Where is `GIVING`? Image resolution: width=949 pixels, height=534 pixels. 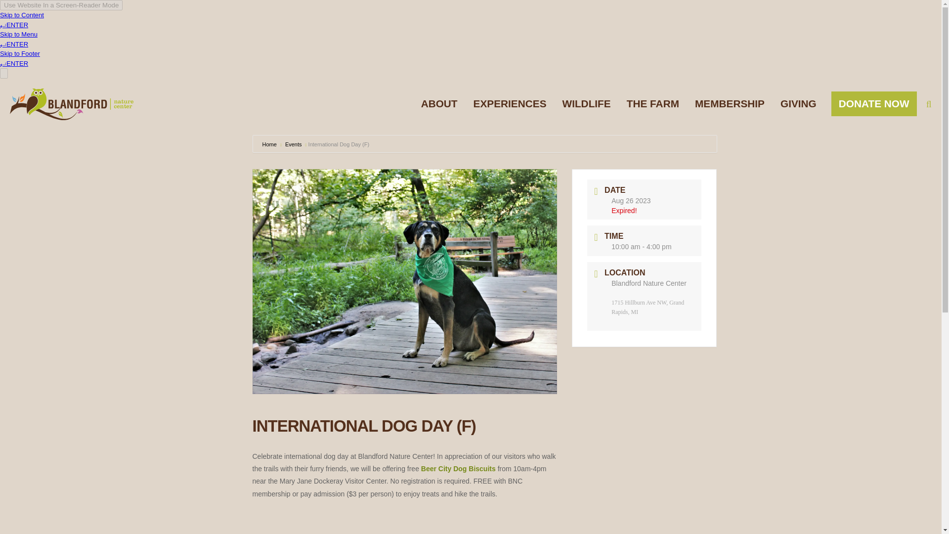
GIVING is located at coordinates (798, 103).